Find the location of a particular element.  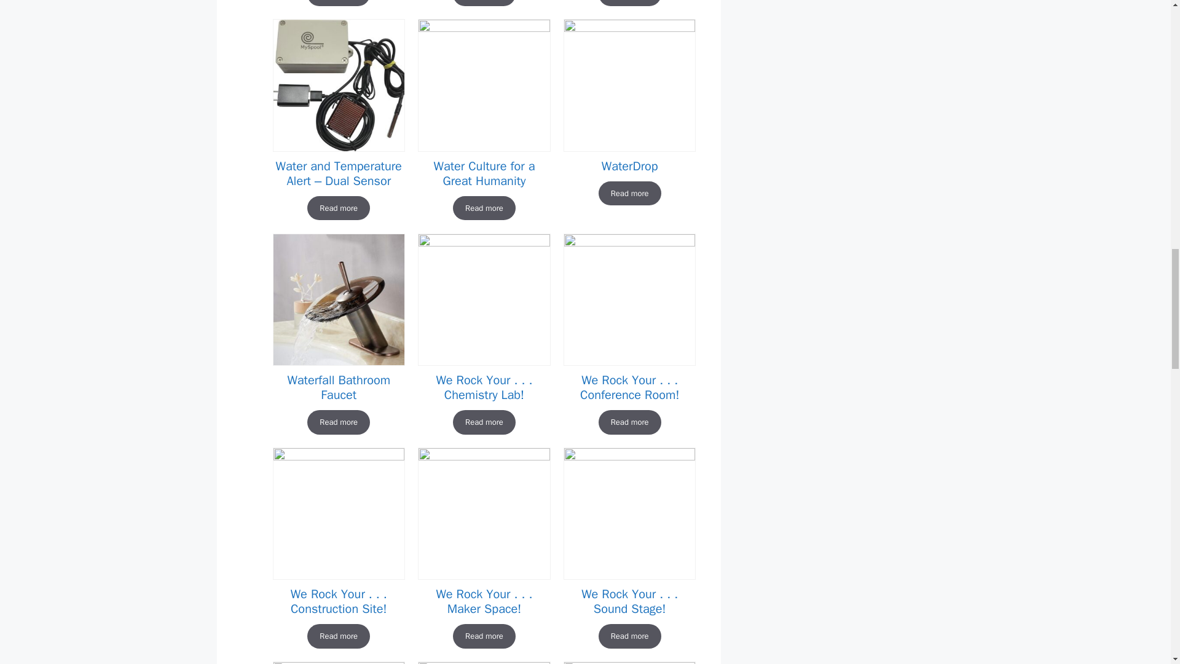

Hydroponics - Logo001 - We Rock Your World! is located at coordinates (483, 85).